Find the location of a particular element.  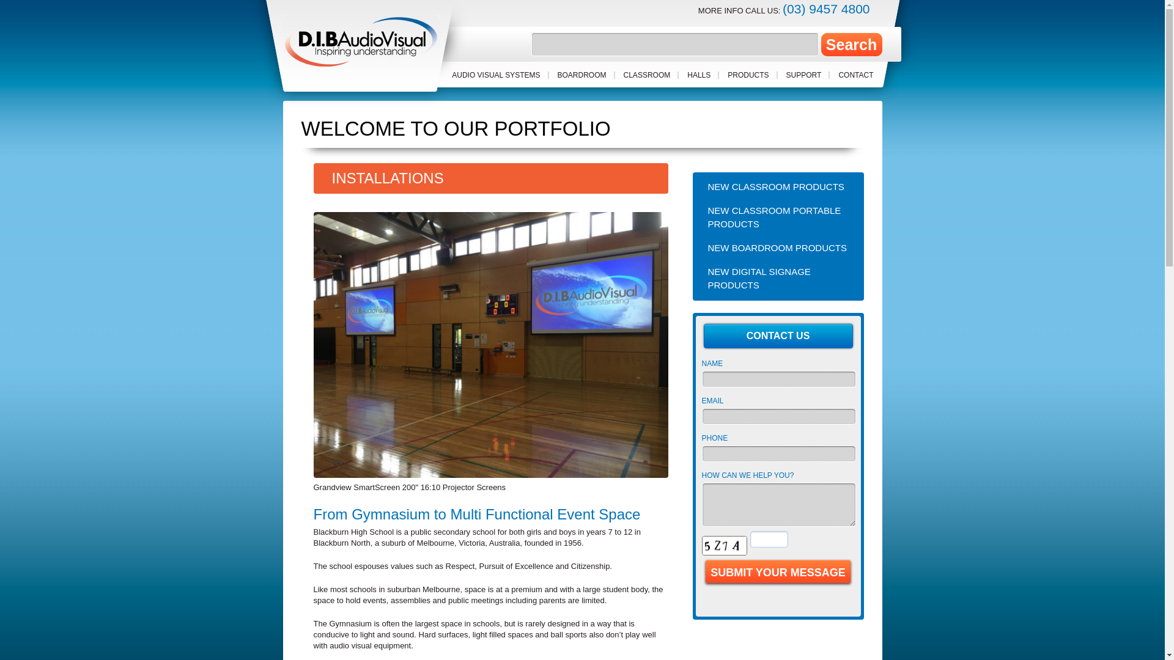

NEW DIGITAL SIGNAGE PRODUCTS is located at coordinates (778, 279).